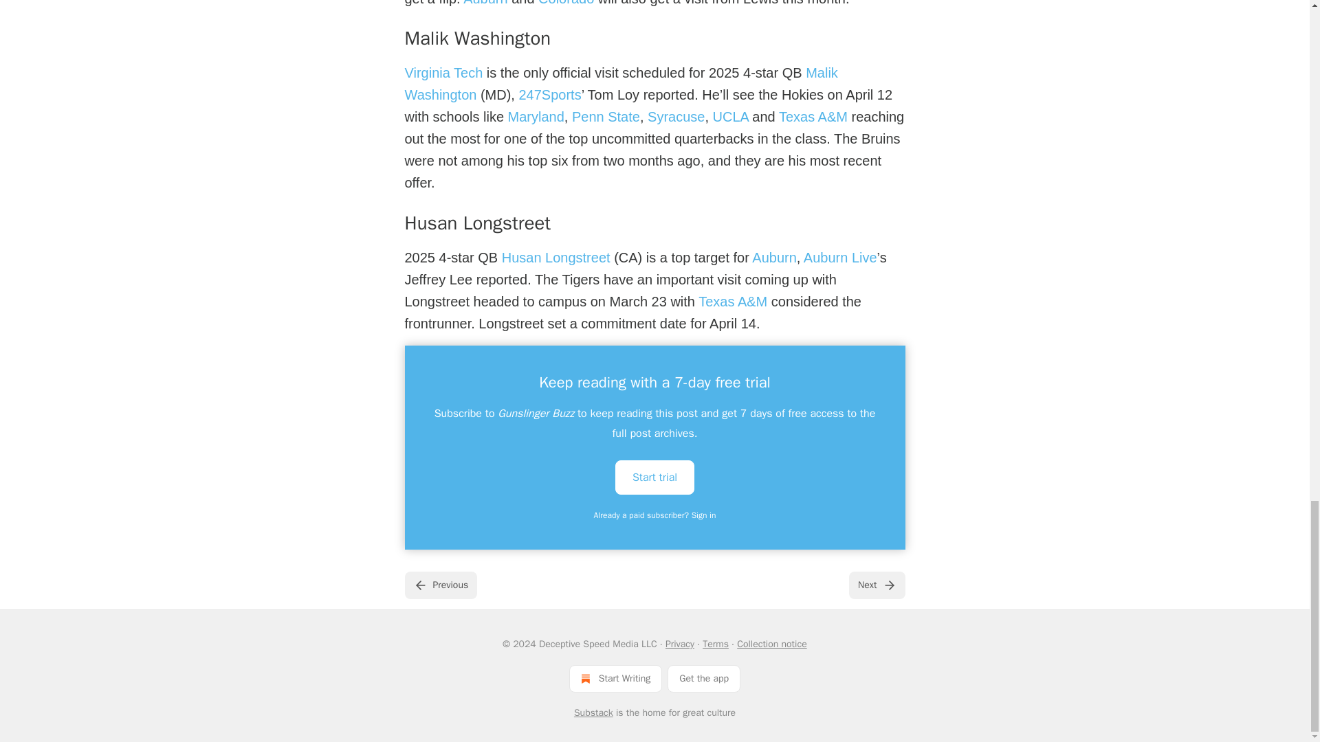 This screenshot has height=742, width=1320. I want to click on Auburn, so click(485, 3).